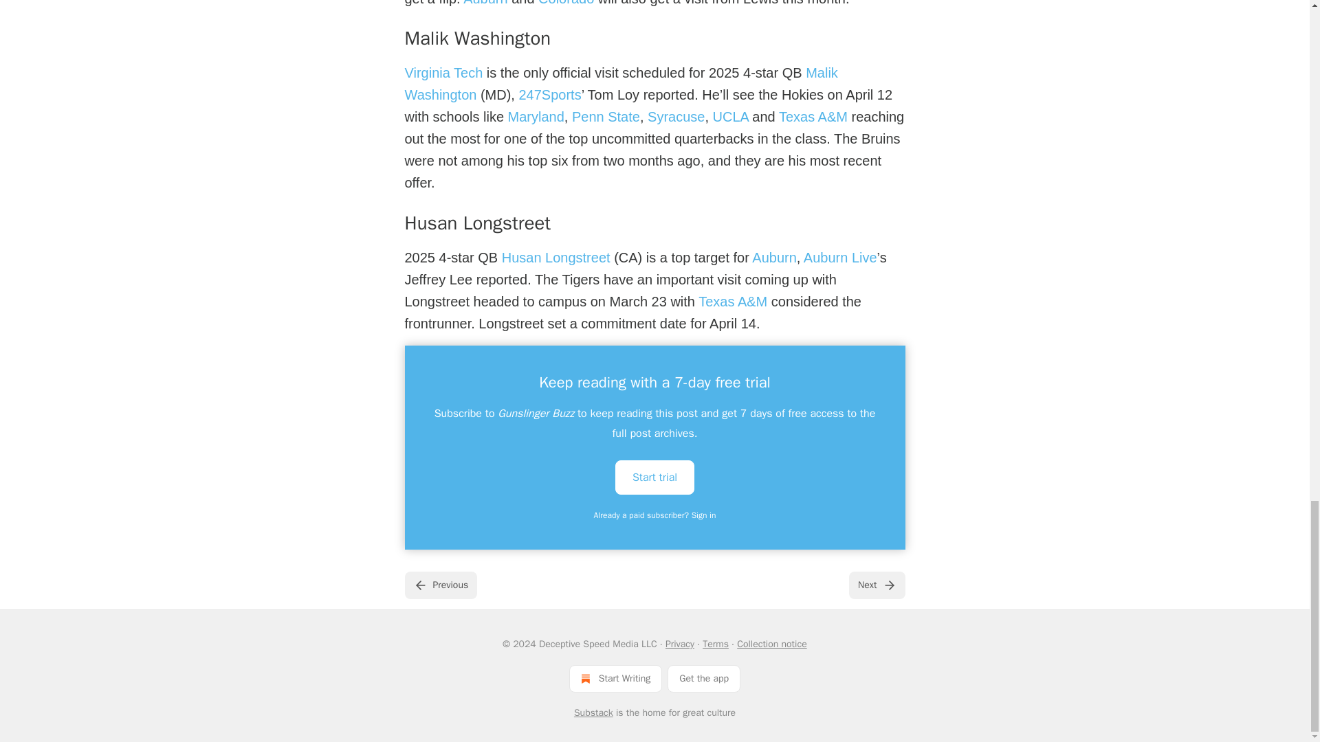 This screenshot has height=742, width=1320. I want to click on Auburn, so click(485, 3).